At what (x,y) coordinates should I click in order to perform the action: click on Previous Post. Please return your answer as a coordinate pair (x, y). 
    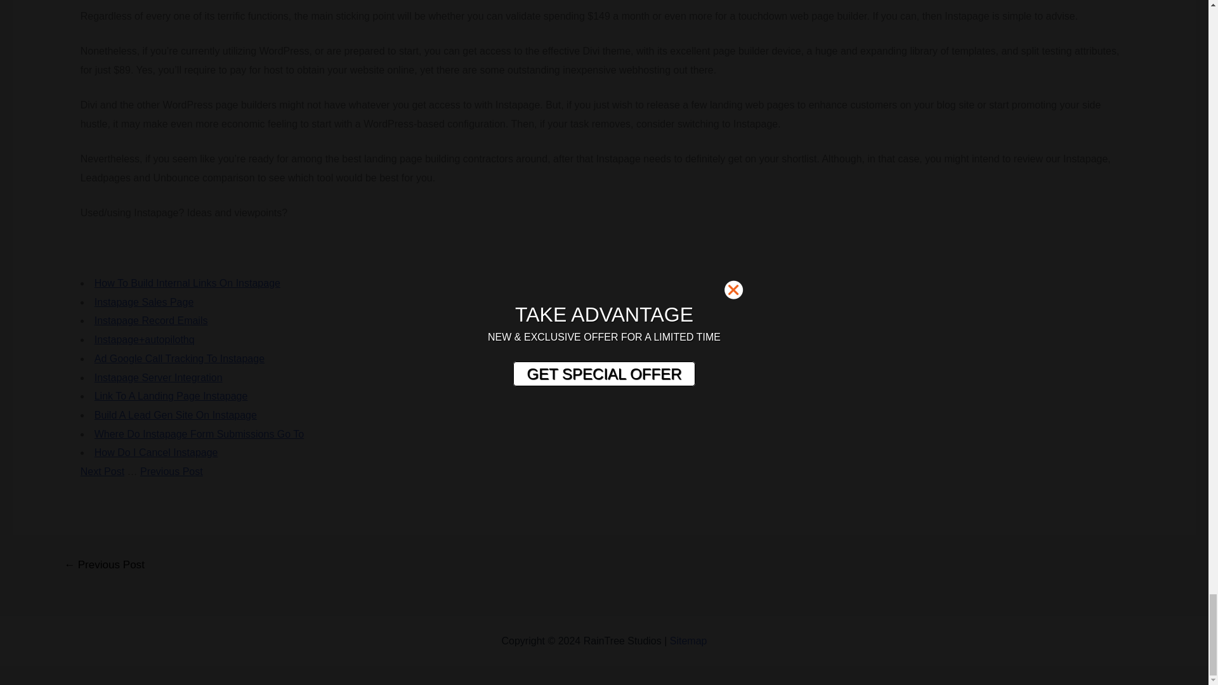
    Looking at the image, I should click on (171, 471).